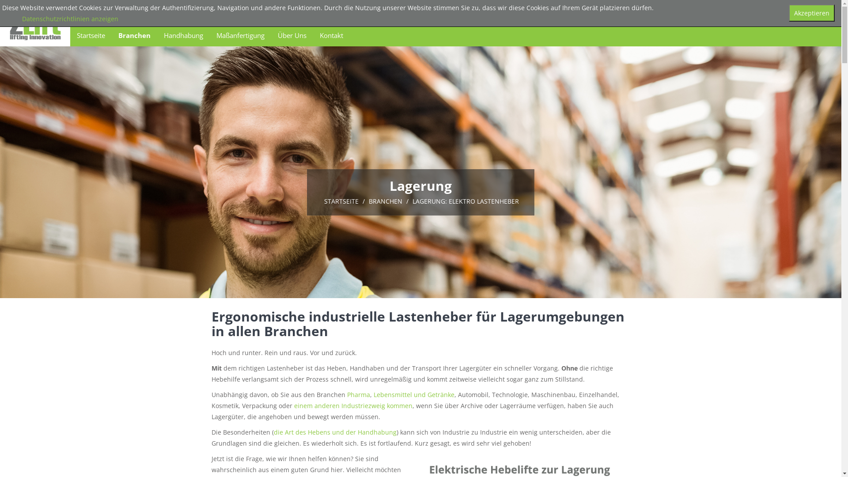 This screenshot has width=848, height=477. I want to click on Kontakt, so click(331, 35).